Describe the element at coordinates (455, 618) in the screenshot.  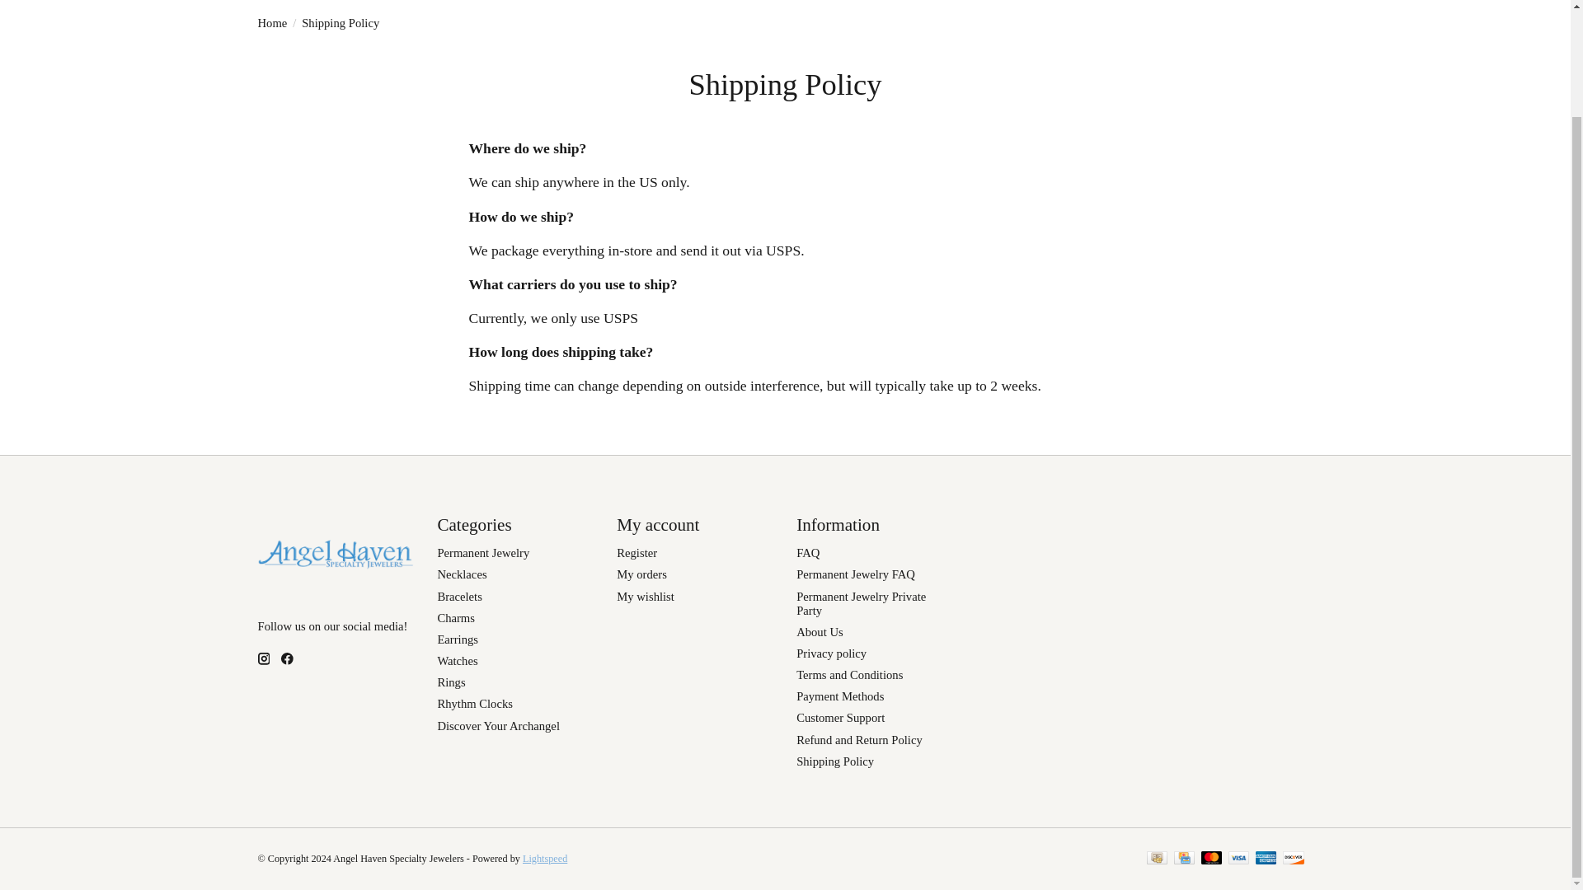
I see `Charms` at that location.